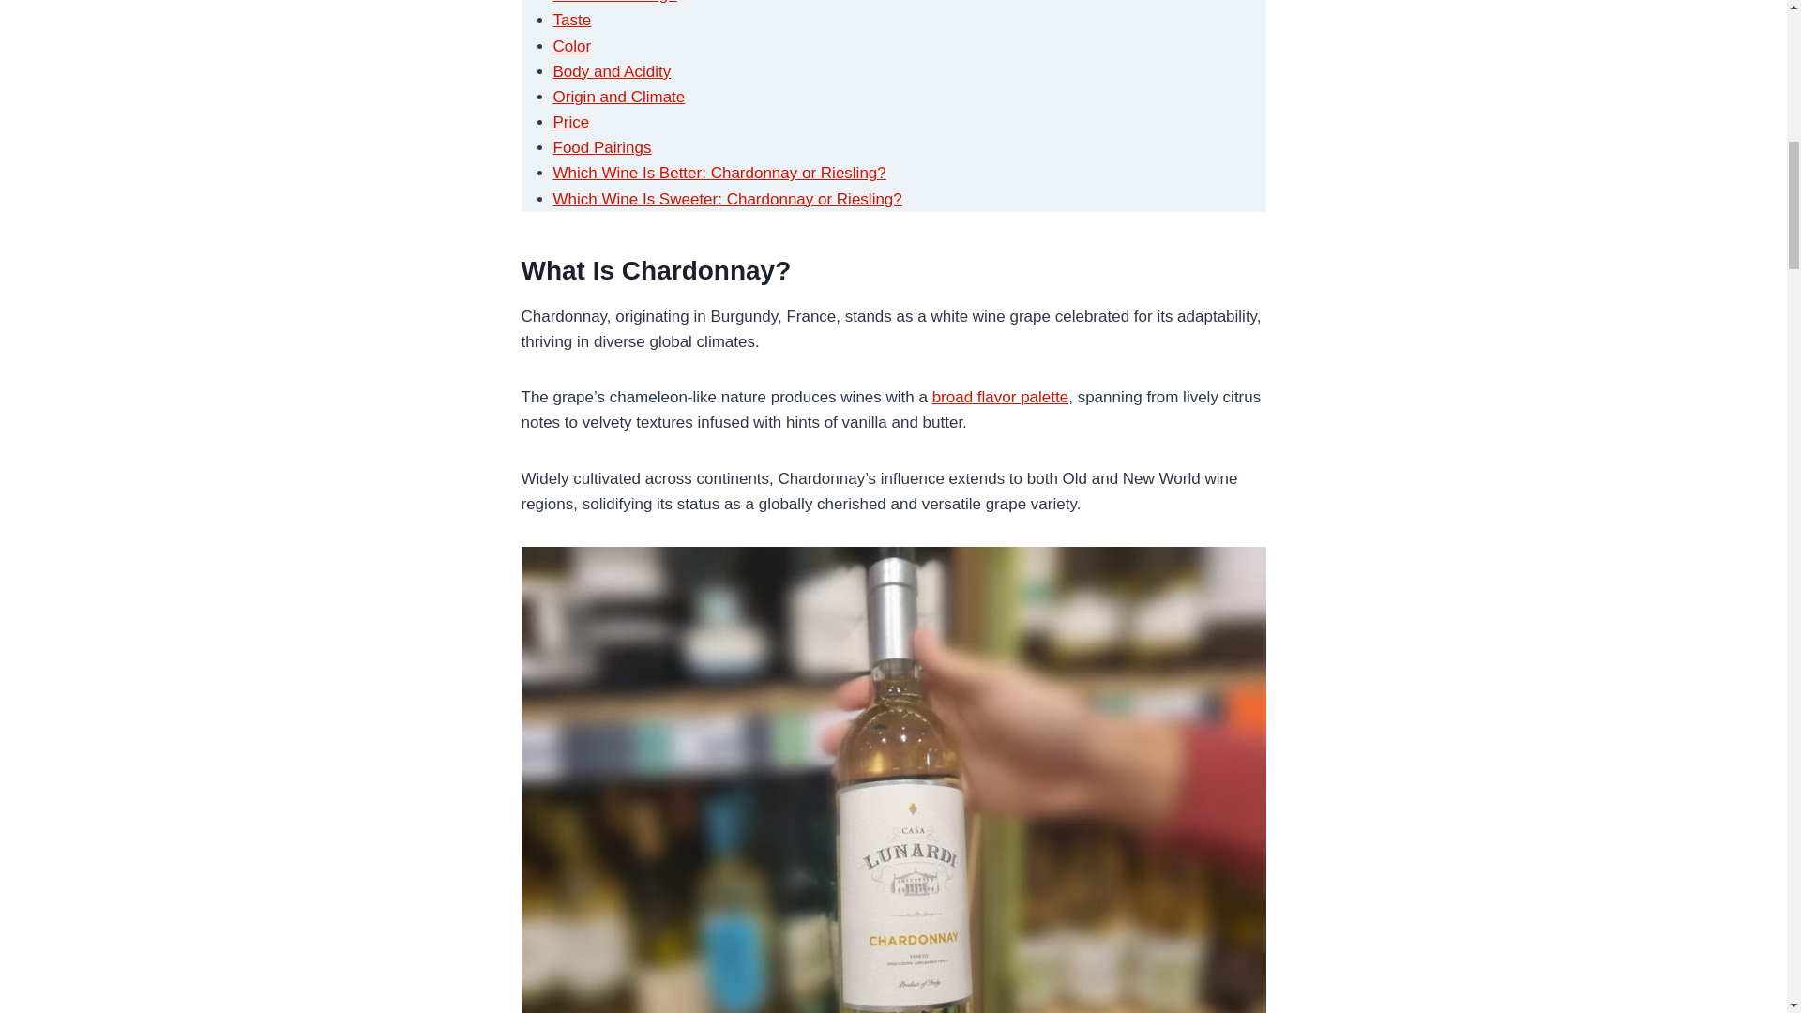 The image size is (1801, 1013). I want to click on Which Wine Is Sweeter: Chardonnay or Riesling?, so click(727, 199).